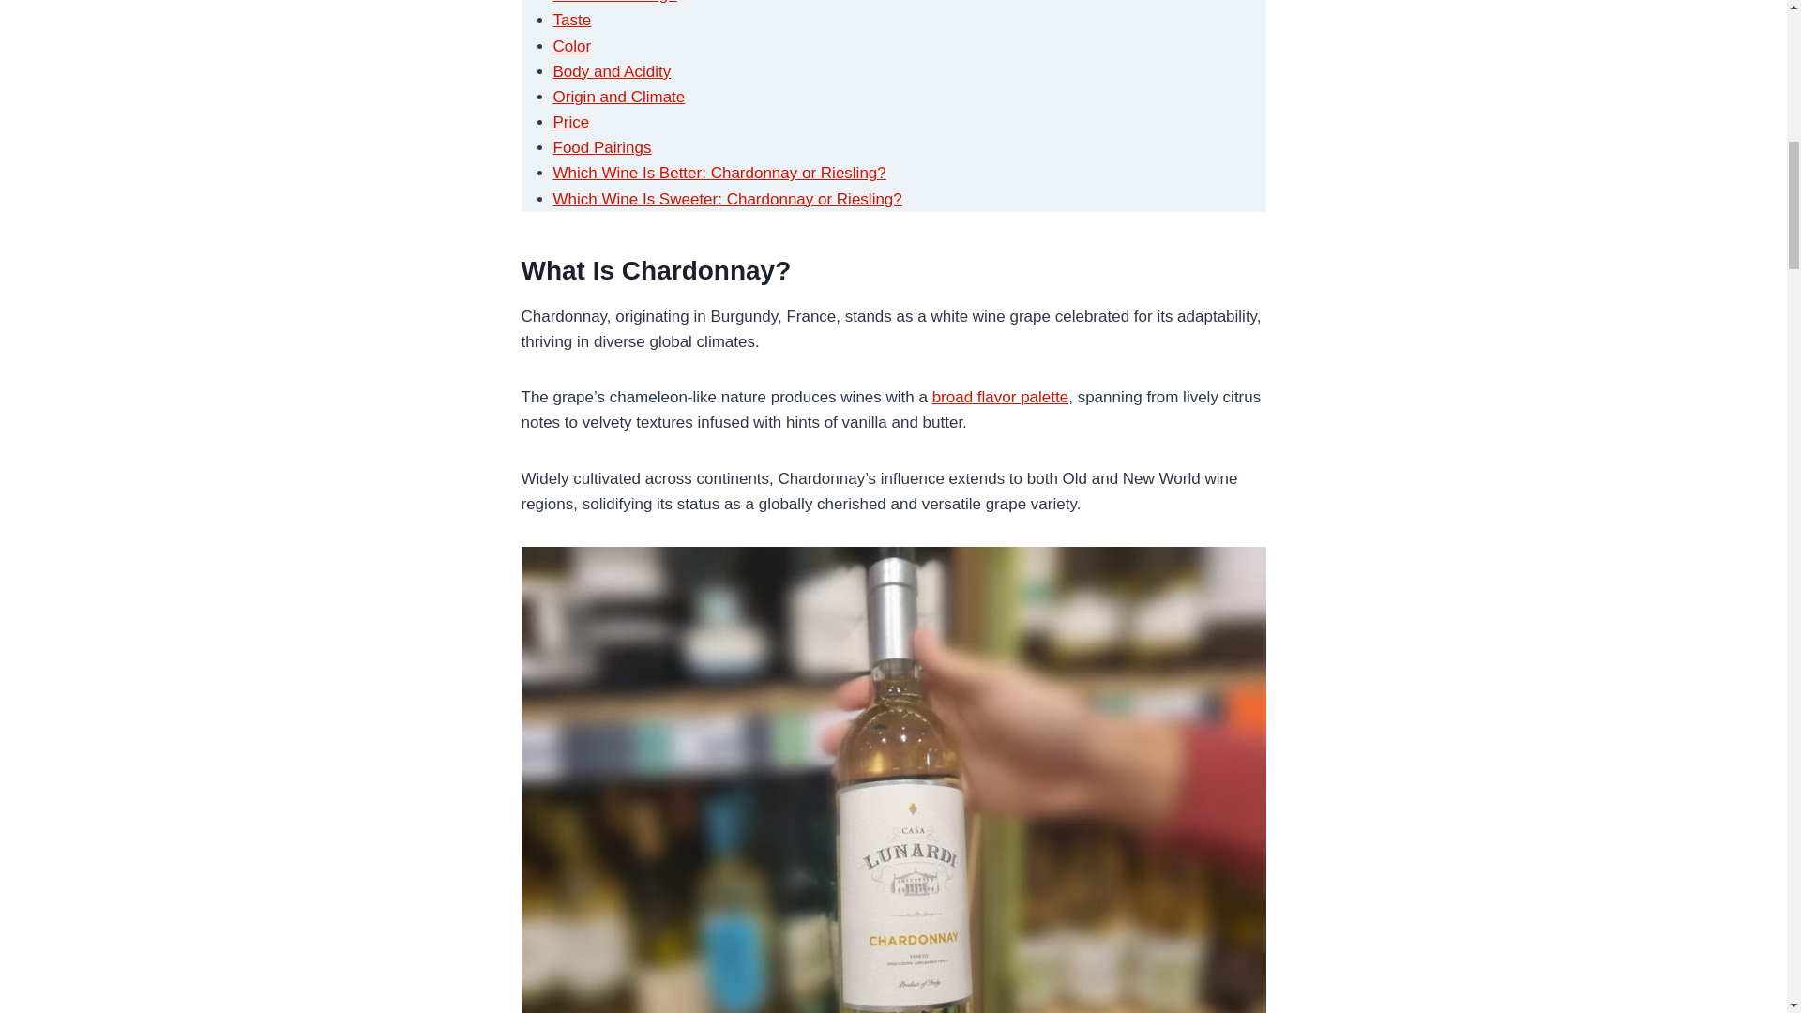 The image size is (1801, 1013). I want to click on Which Wine Is Sweeter: Chardonnay or Riesling?, so click(727, 199).